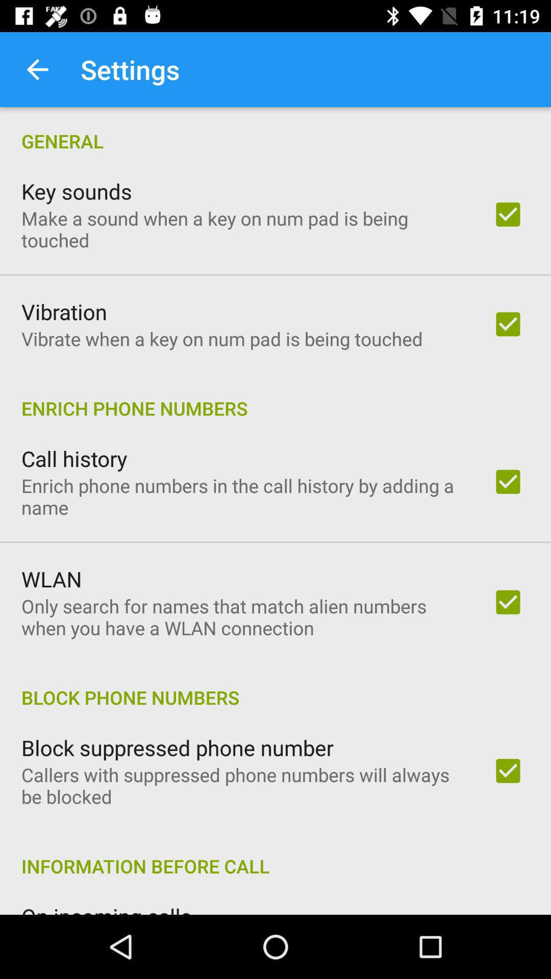 The height and width of the screenshot is (979, 551). Describe the element at coordinates (243, 785) in the screenshot. I see `choose item above information before call icon` at that location.